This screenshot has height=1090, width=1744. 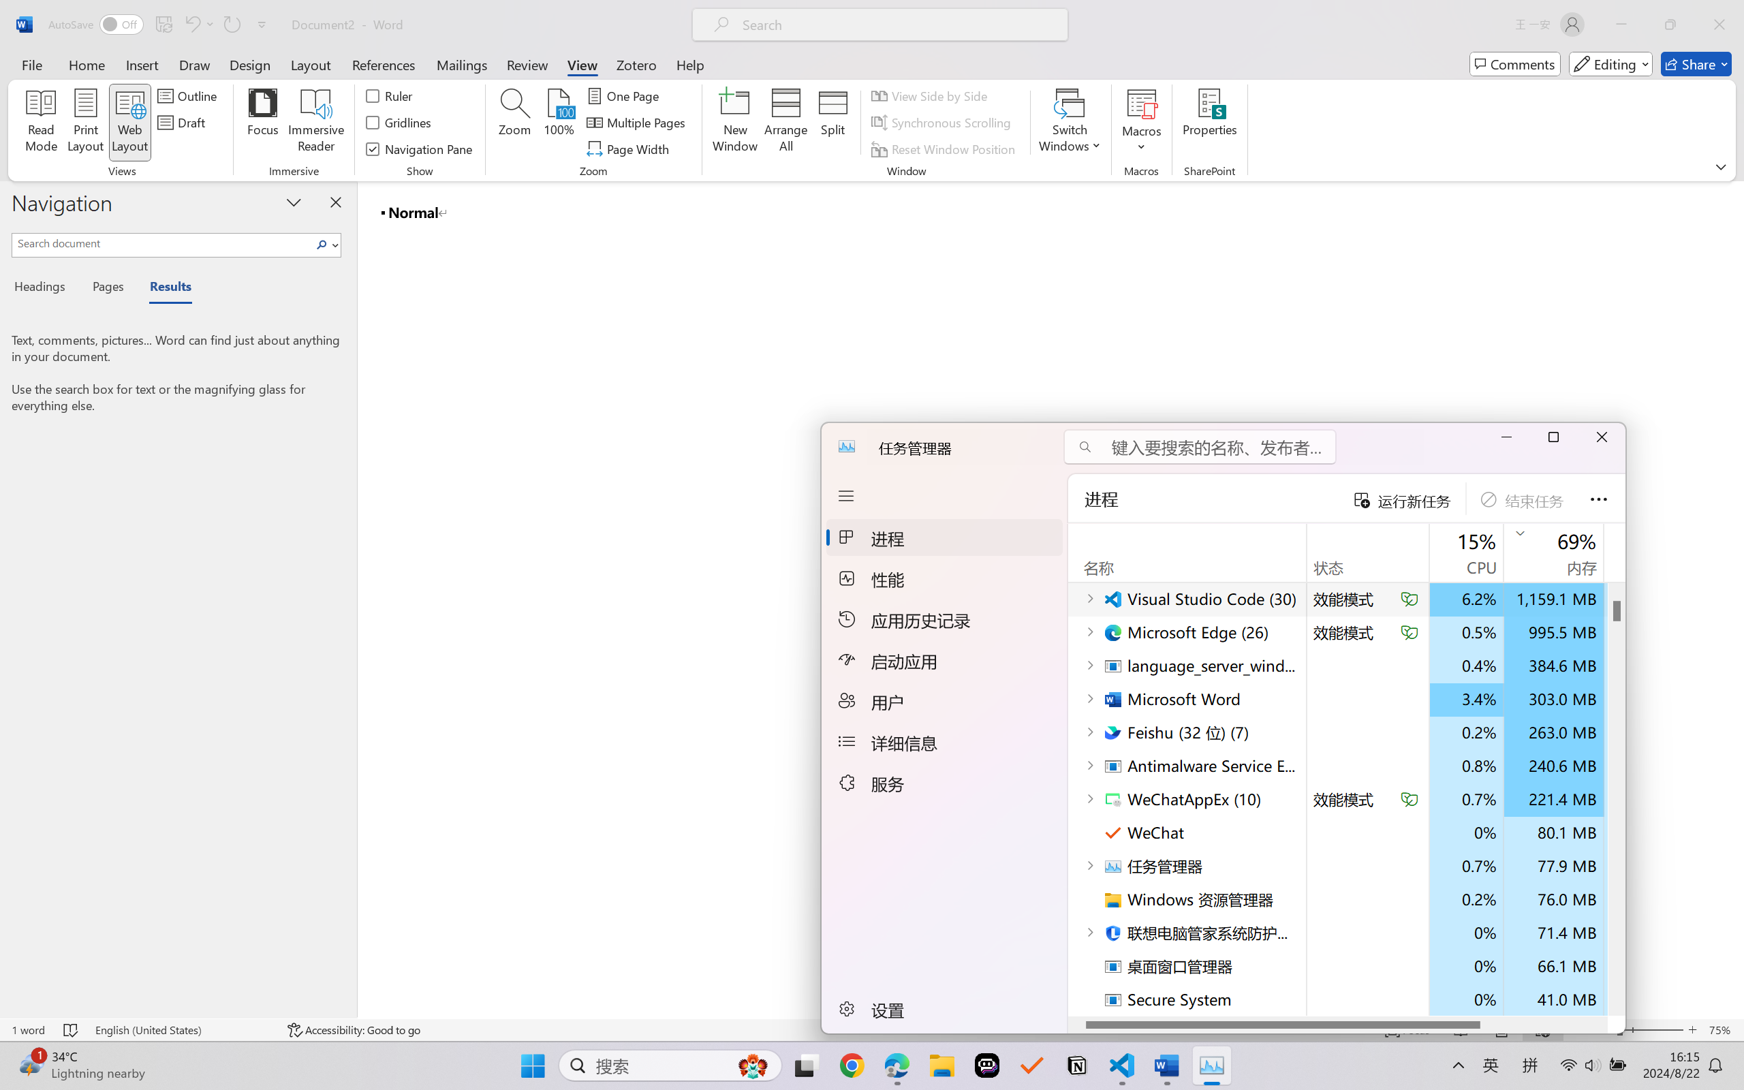 What do you see at coordinates (199, 25) in the screenshot?
I see `Undo <ApplyStyleToDoc>b__0` at bounding box center [199, 25].